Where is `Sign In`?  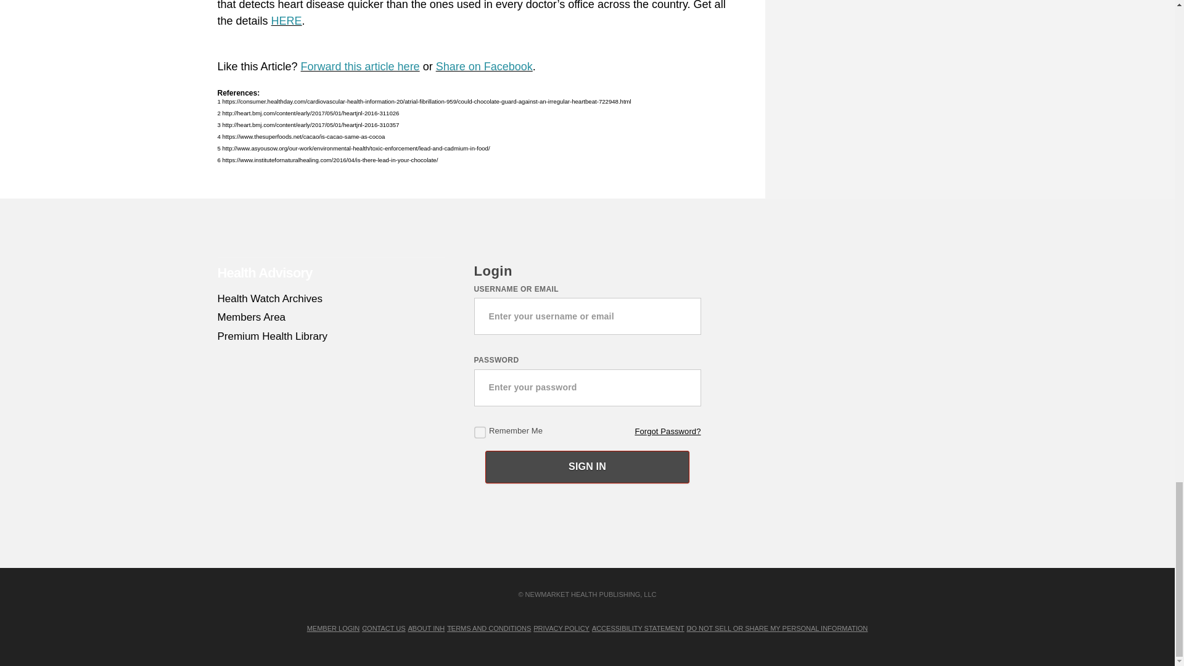 Sign In is located at coordinates (587, 467).